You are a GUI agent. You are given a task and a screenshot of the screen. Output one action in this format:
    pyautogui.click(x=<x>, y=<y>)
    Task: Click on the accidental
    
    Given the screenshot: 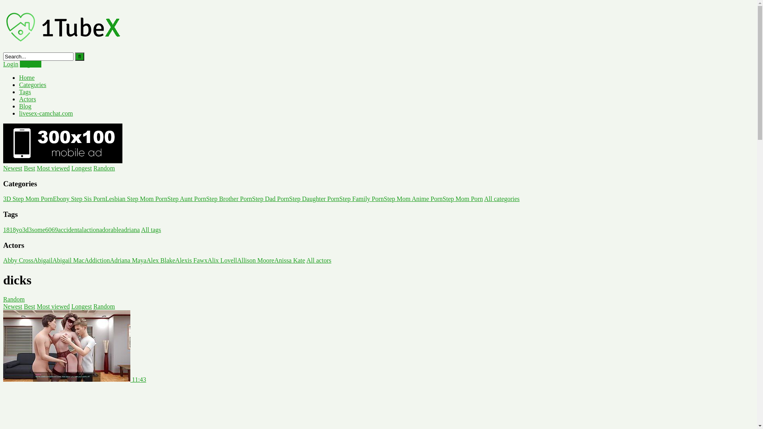 What is the action you would take?
    pyautogui.click(x=71, y=230)
    